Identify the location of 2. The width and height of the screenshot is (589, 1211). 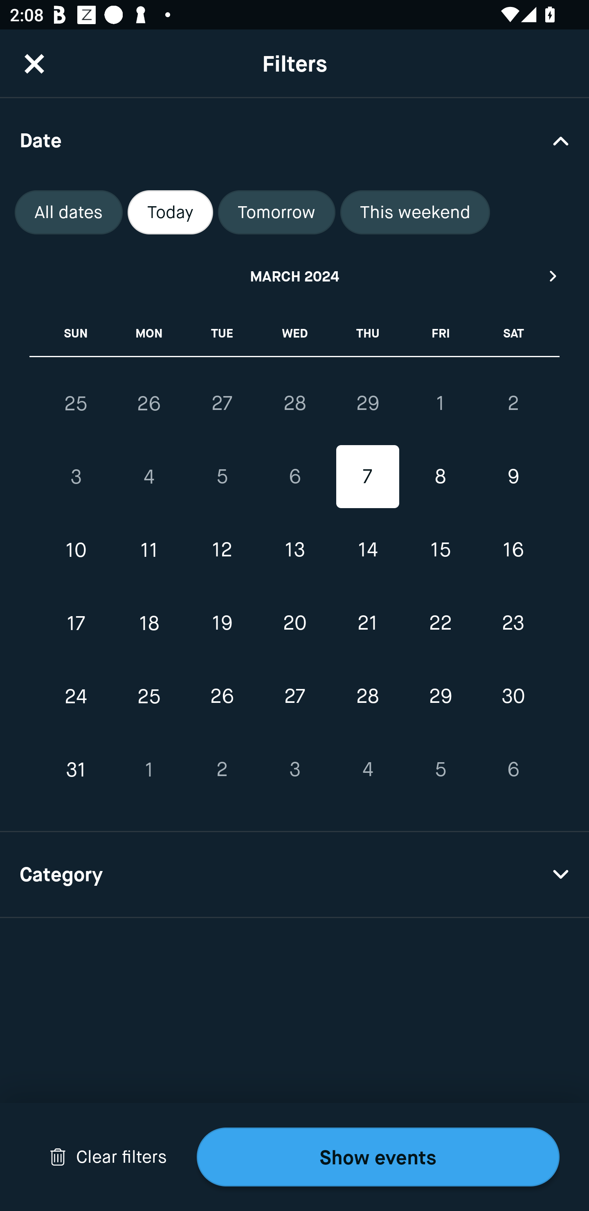
(513, 403).